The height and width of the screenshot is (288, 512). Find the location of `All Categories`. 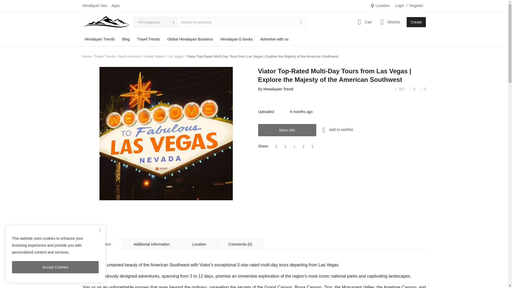

All Categories is located at coordinates (156, 22).